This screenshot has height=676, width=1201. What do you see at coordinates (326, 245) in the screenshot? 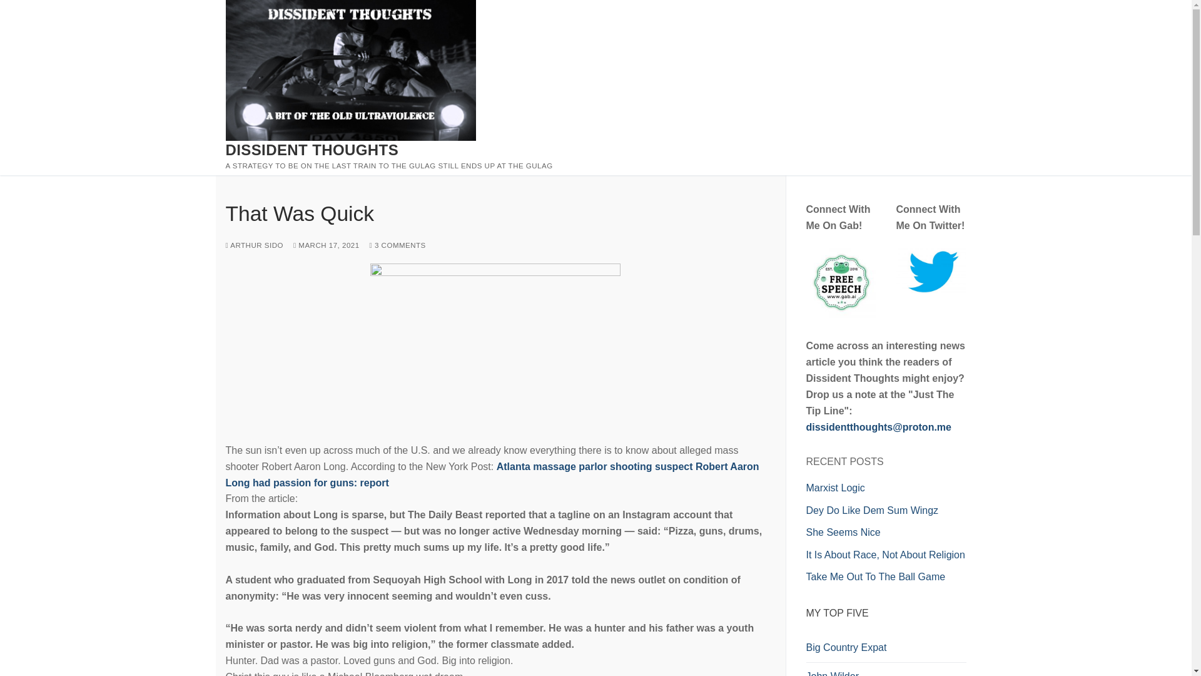
I see `MARCH 17, 2021` at bounding box center [326, 245].